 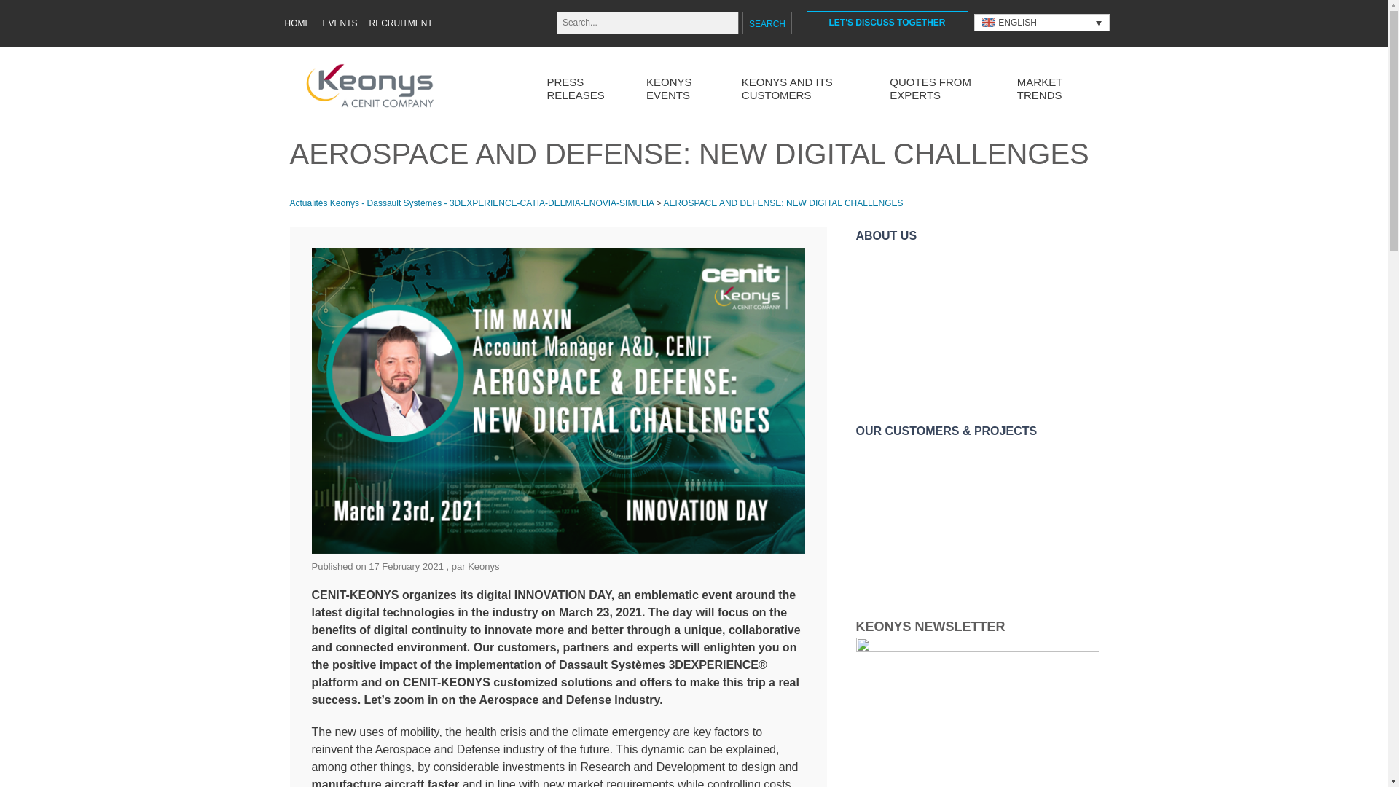 What do you see at coordinates (581, 90) in the screenshot?
I see `PRESS RELEASES` at bounding box center [581, 90].